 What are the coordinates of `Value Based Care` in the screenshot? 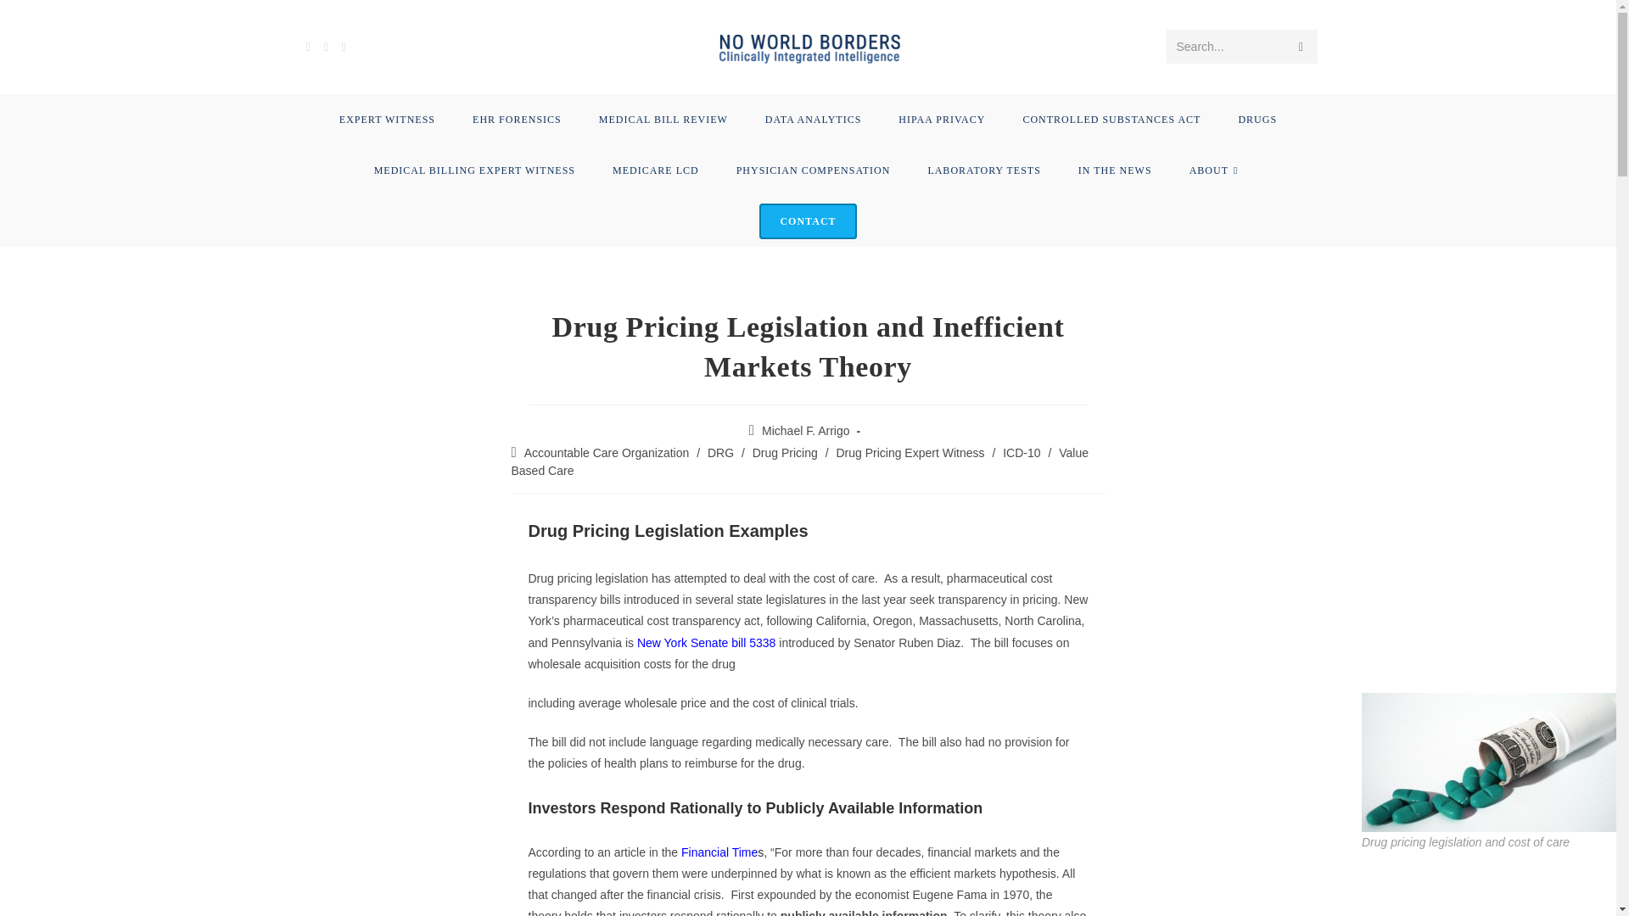 It's located at (799, 461).